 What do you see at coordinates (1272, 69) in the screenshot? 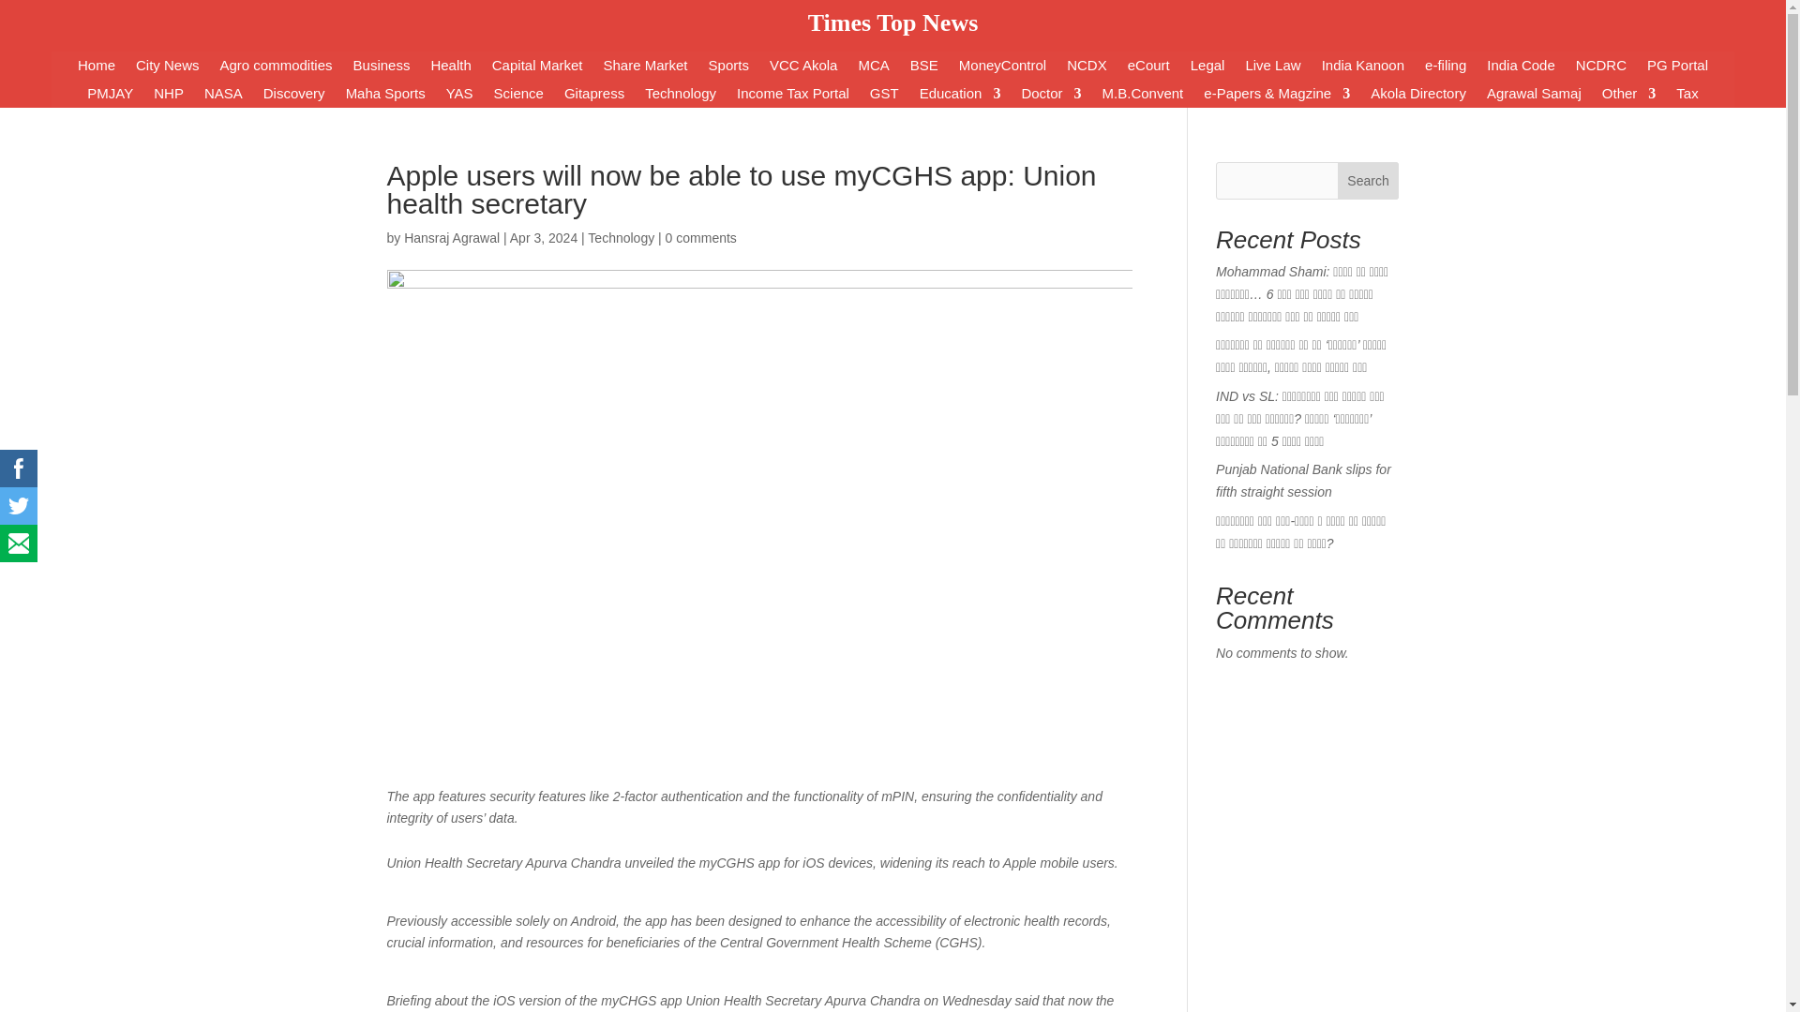
I see `Live Law` at bounding box center [1272, 69].